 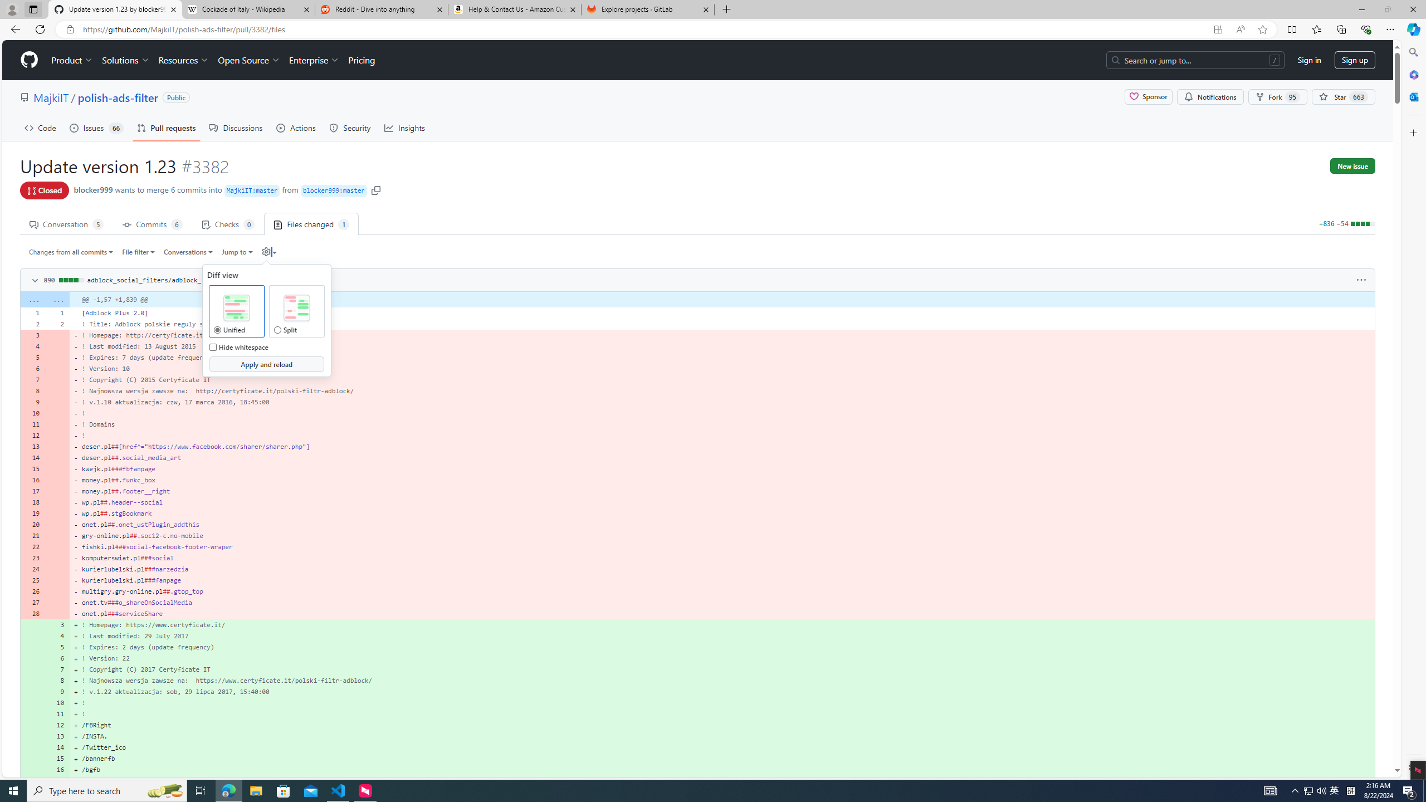 I want to click on - deser.pl##.social_media_art, so click(x=722, y=458).